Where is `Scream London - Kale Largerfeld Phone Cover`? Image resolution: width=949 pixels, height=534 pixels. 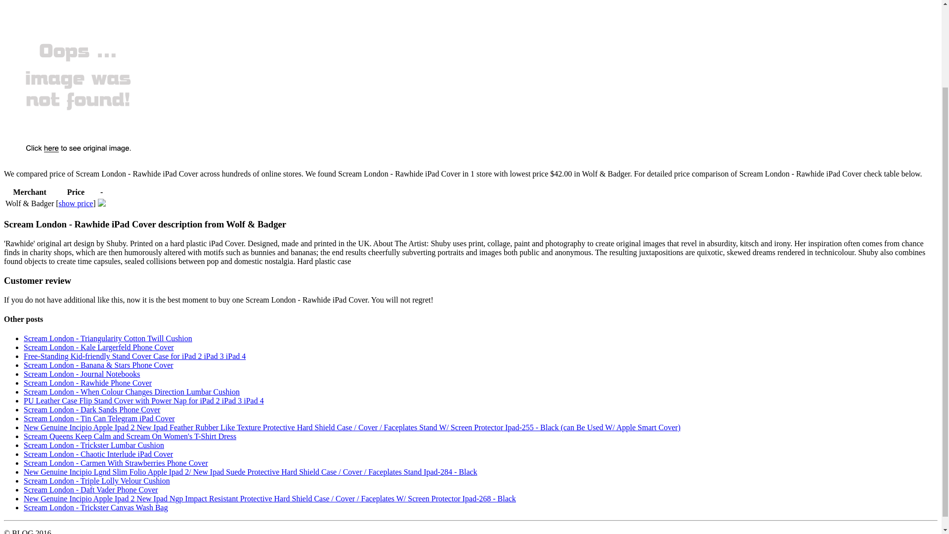 Scream London - Kale Largerfeld Phone Cover is located at coordinates (99, 347).